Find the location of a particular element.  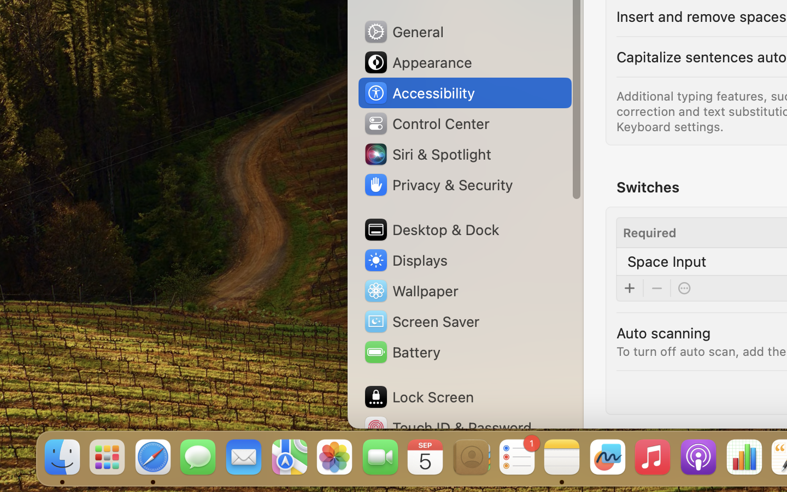

General is located at coordinates (403, 32).